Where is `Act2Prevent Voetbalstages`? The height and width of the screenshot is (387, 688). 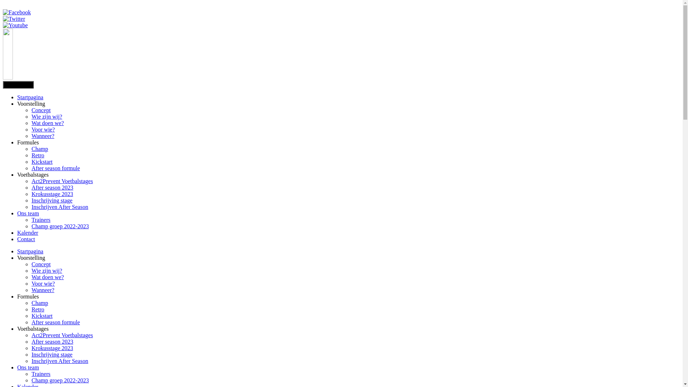
Act2Prevent Voetbalstages is located at coordinates (62, 181).